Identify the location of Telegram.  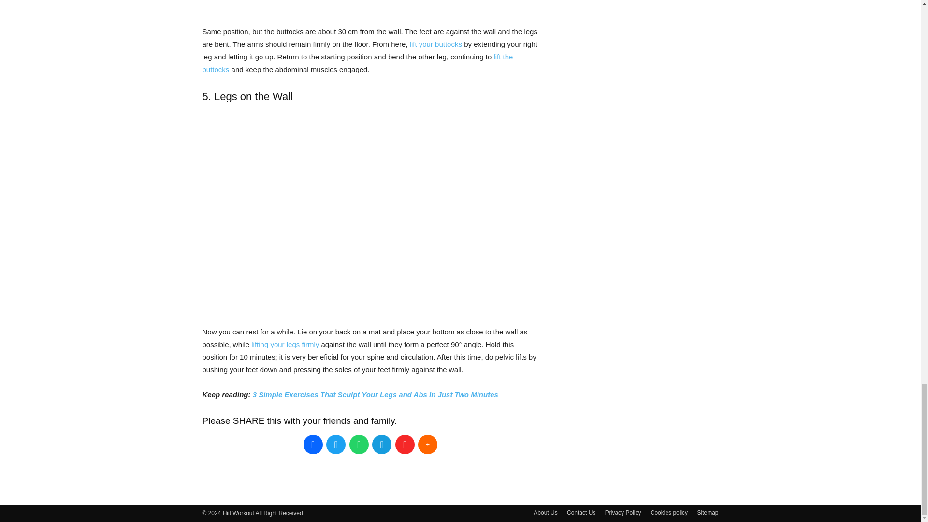
(382, 444).